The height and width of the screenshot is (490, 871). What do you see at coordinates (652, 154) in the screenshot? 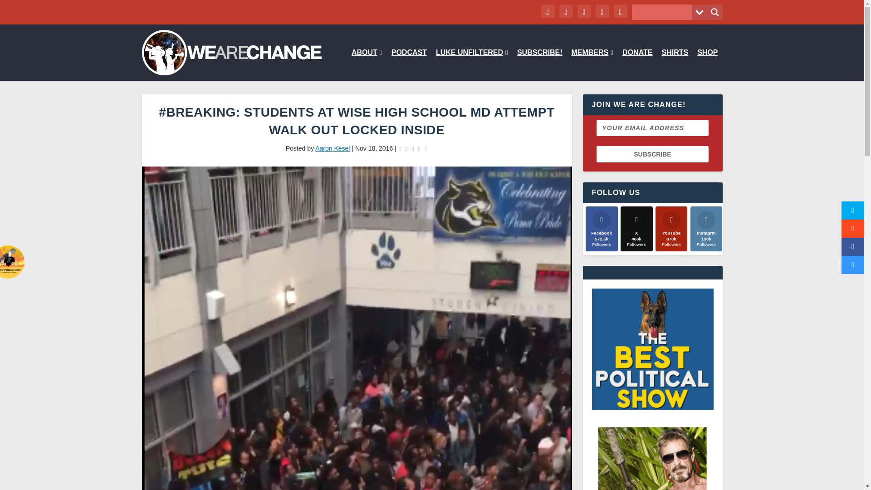
I see `Subscribe` at bounding box center [652, 154].